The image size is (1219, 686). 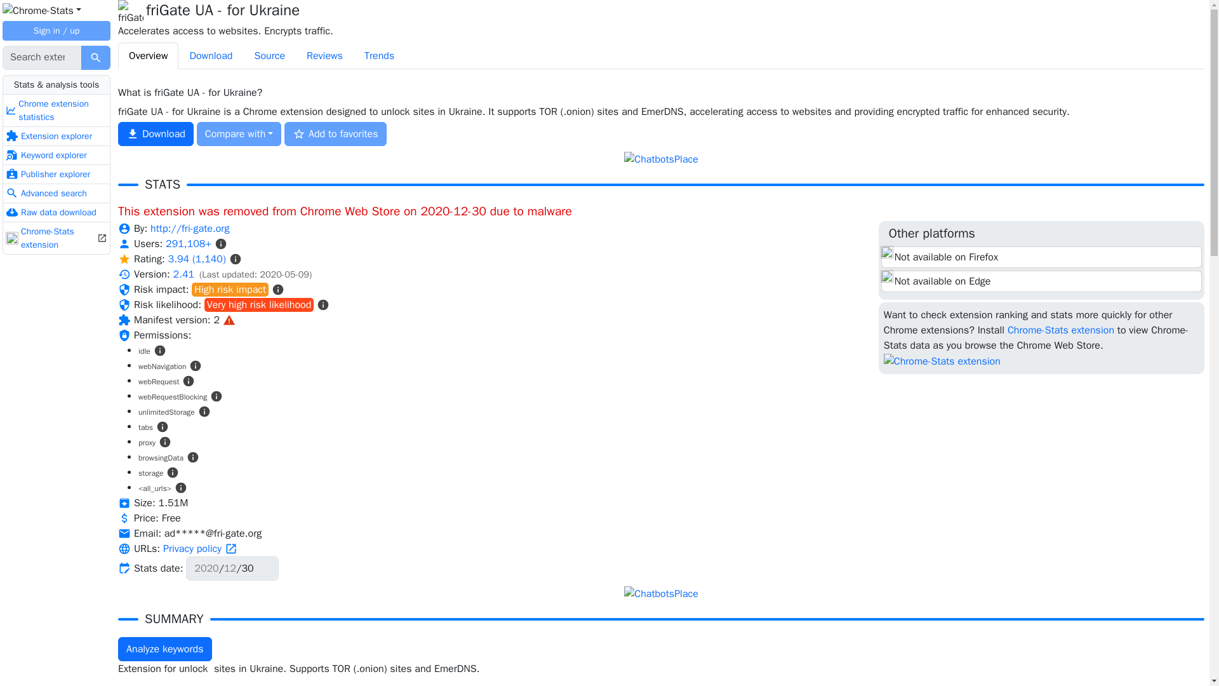 I want to click on Chrome-Stats extension, so click(x=1060, y=330).